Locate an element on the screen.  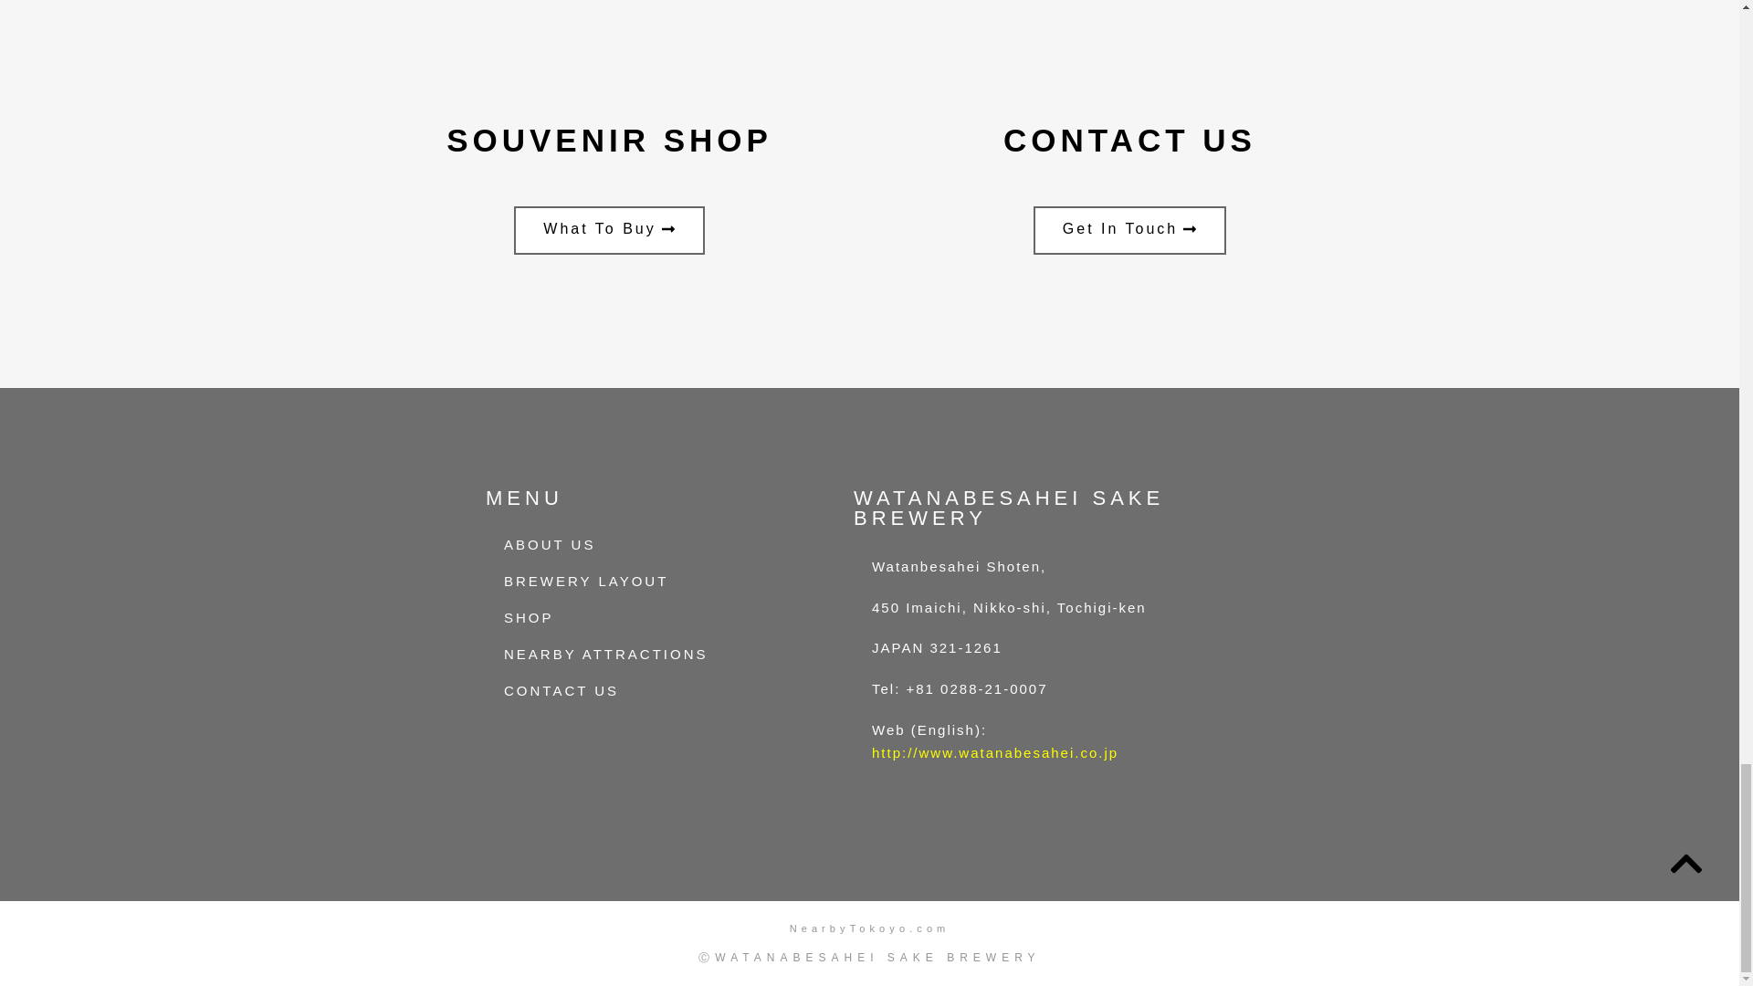
What To Buy is located at coordinates (608, 230).